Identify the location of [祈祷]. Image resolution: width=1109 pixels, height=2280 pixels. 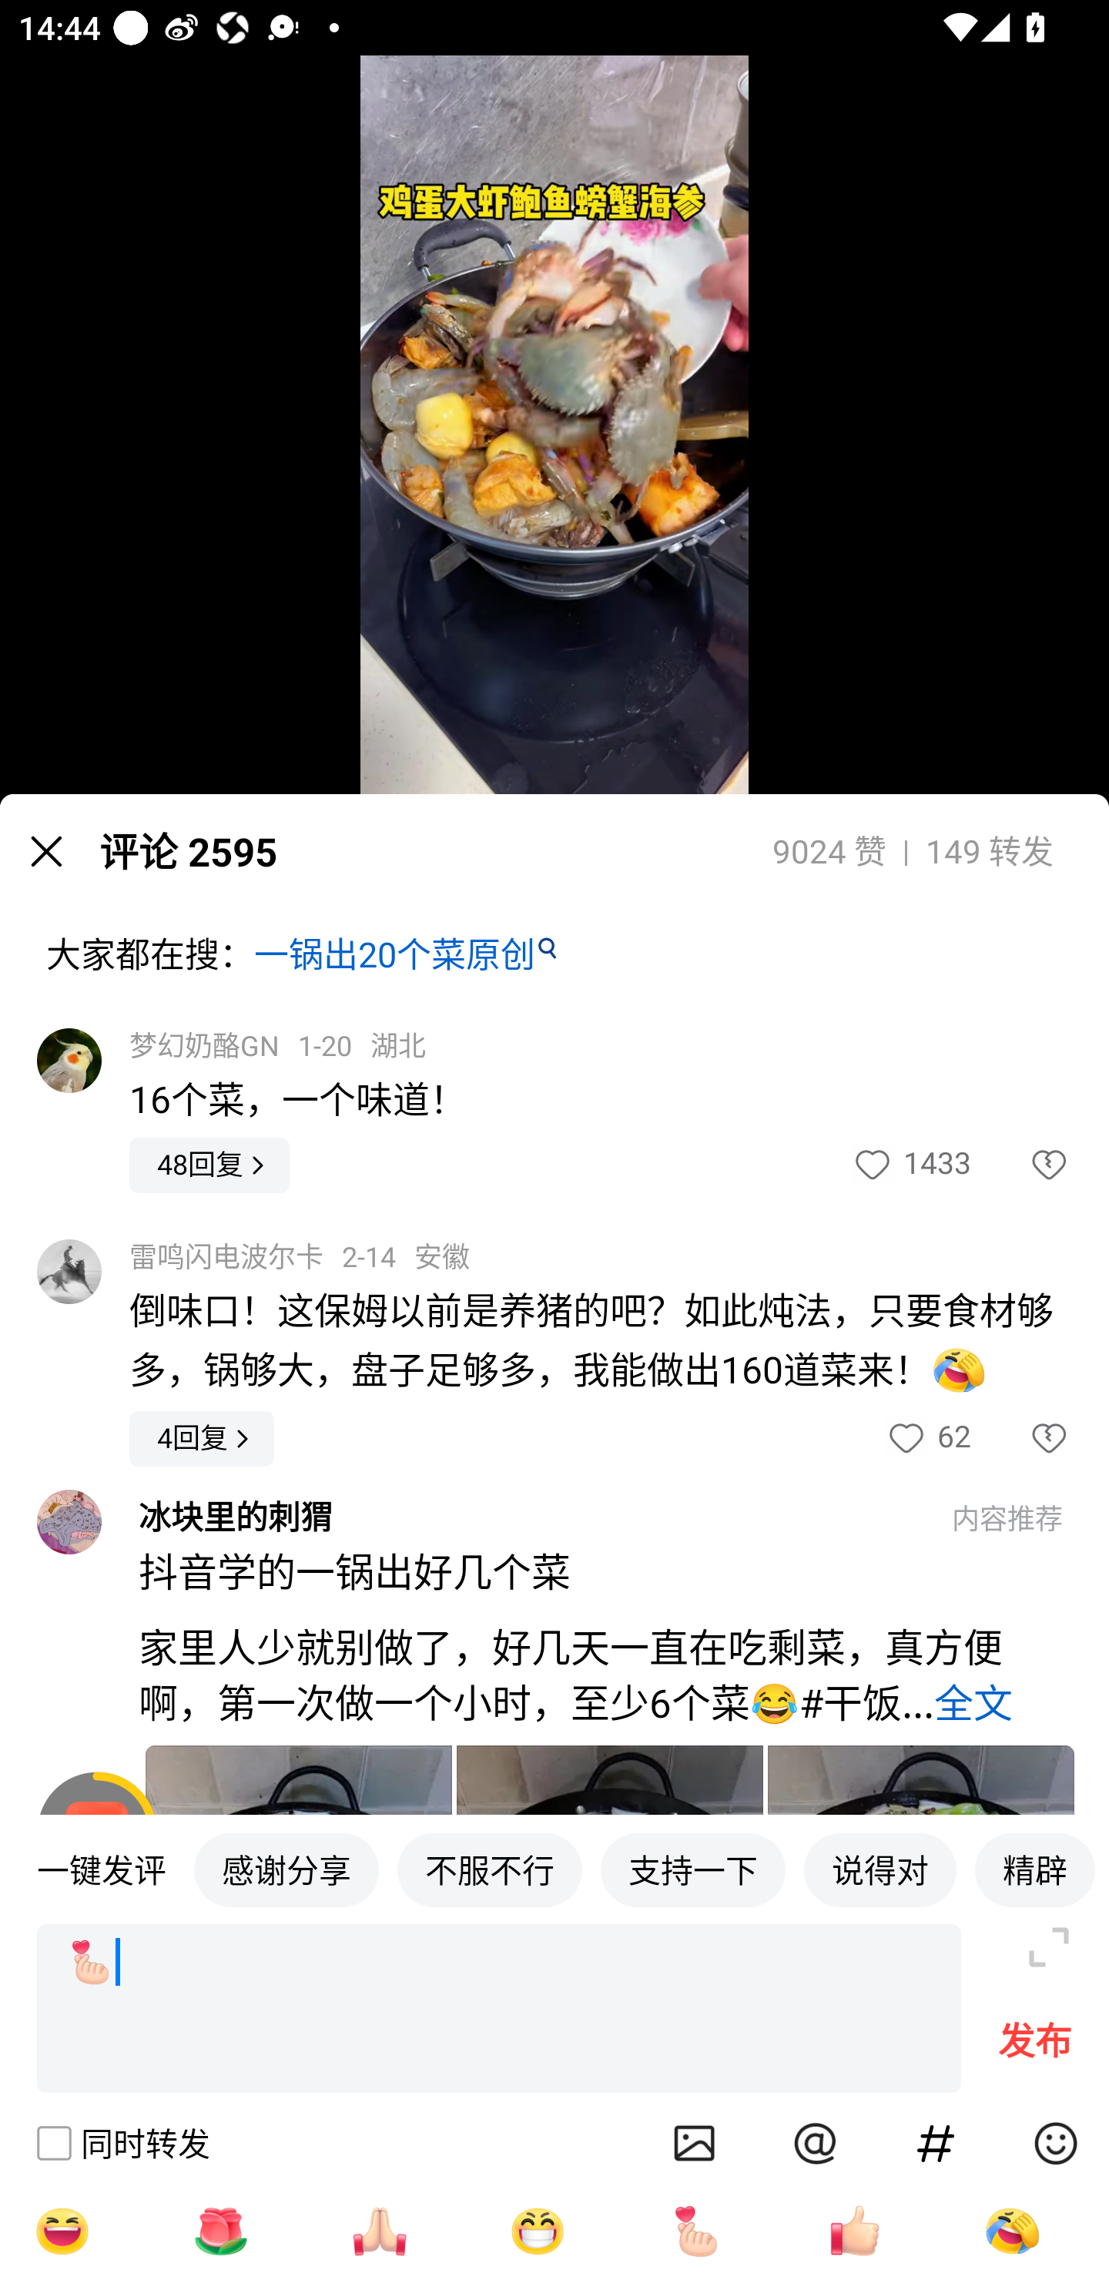
(379, 2231).